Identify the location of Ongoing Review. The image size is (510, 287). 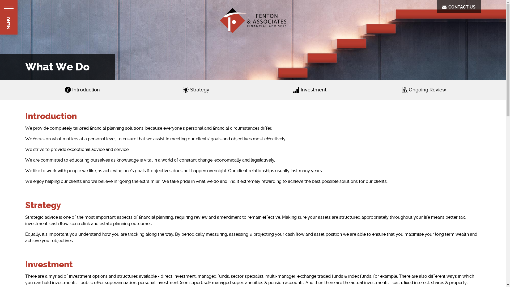
(424, 90).